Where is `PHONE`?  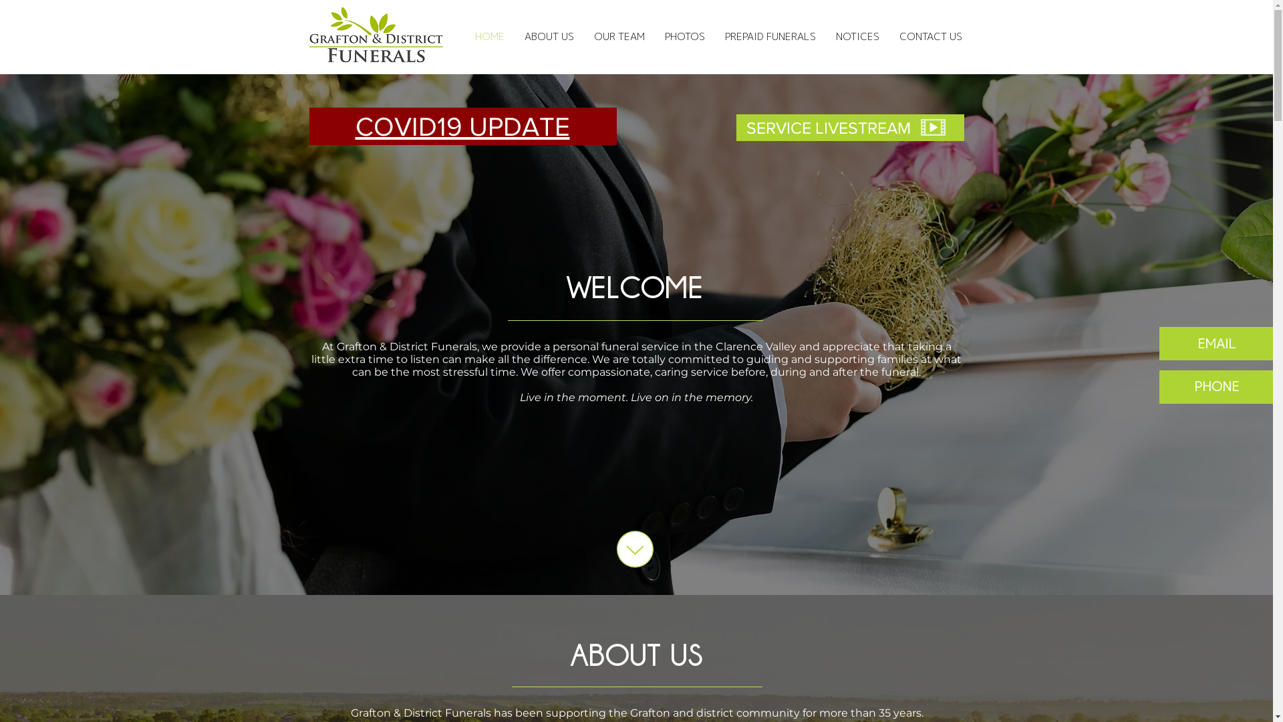 PHONE is located at coordinates (1216, 387).